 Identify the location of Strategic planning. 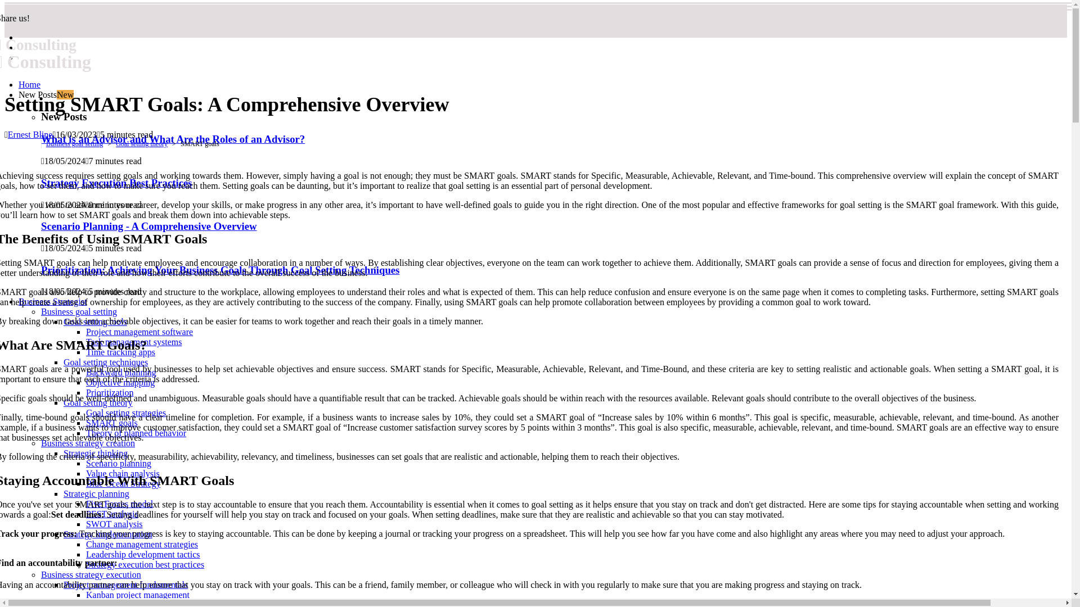
(97, 493).